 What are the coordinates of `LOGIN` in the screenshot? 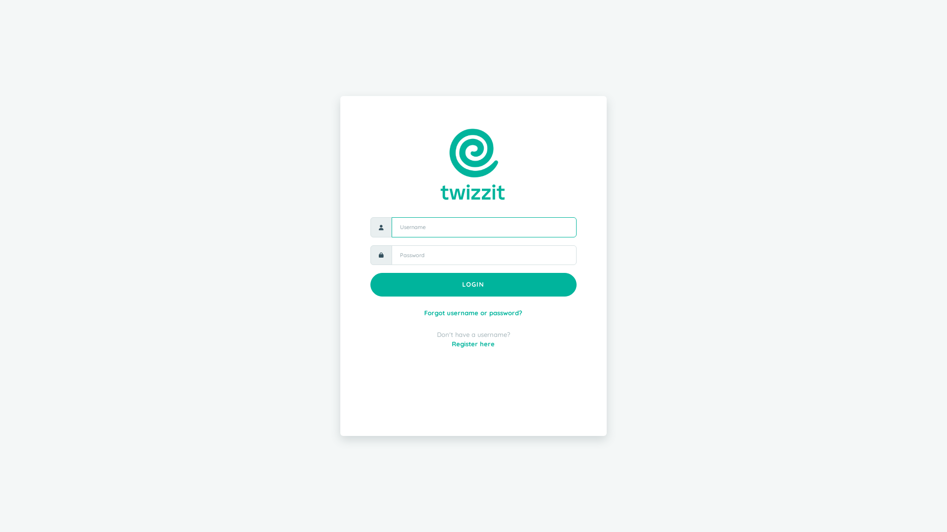 It's located at (473, 285).